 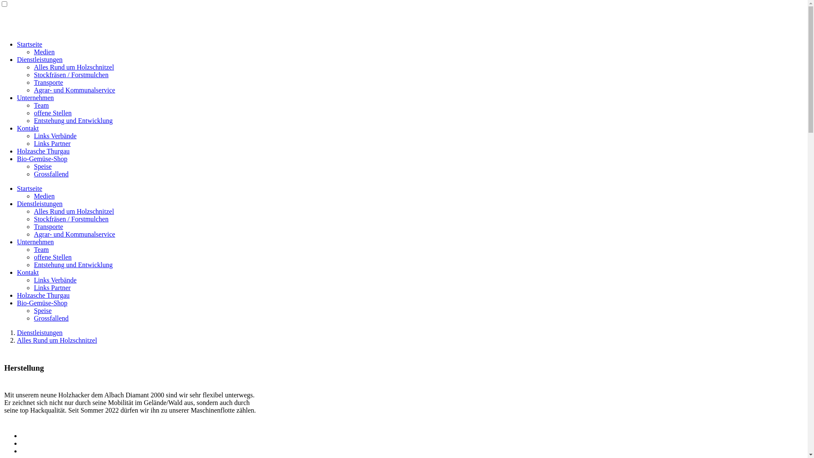 I want to click on Medien, so click(x=44, y=52).